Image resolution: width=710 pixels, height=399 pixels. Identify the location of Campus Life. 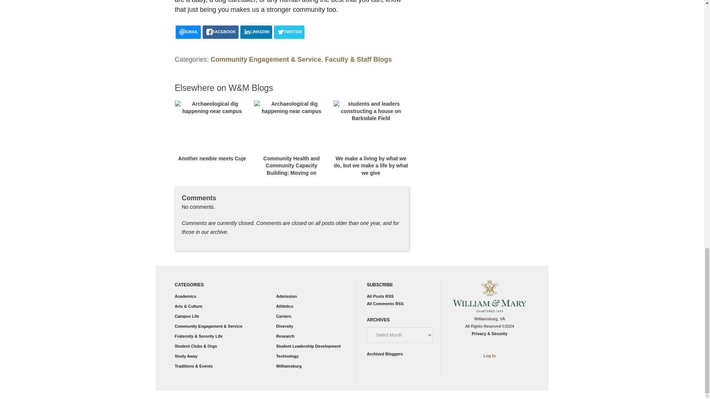
(186, 316).